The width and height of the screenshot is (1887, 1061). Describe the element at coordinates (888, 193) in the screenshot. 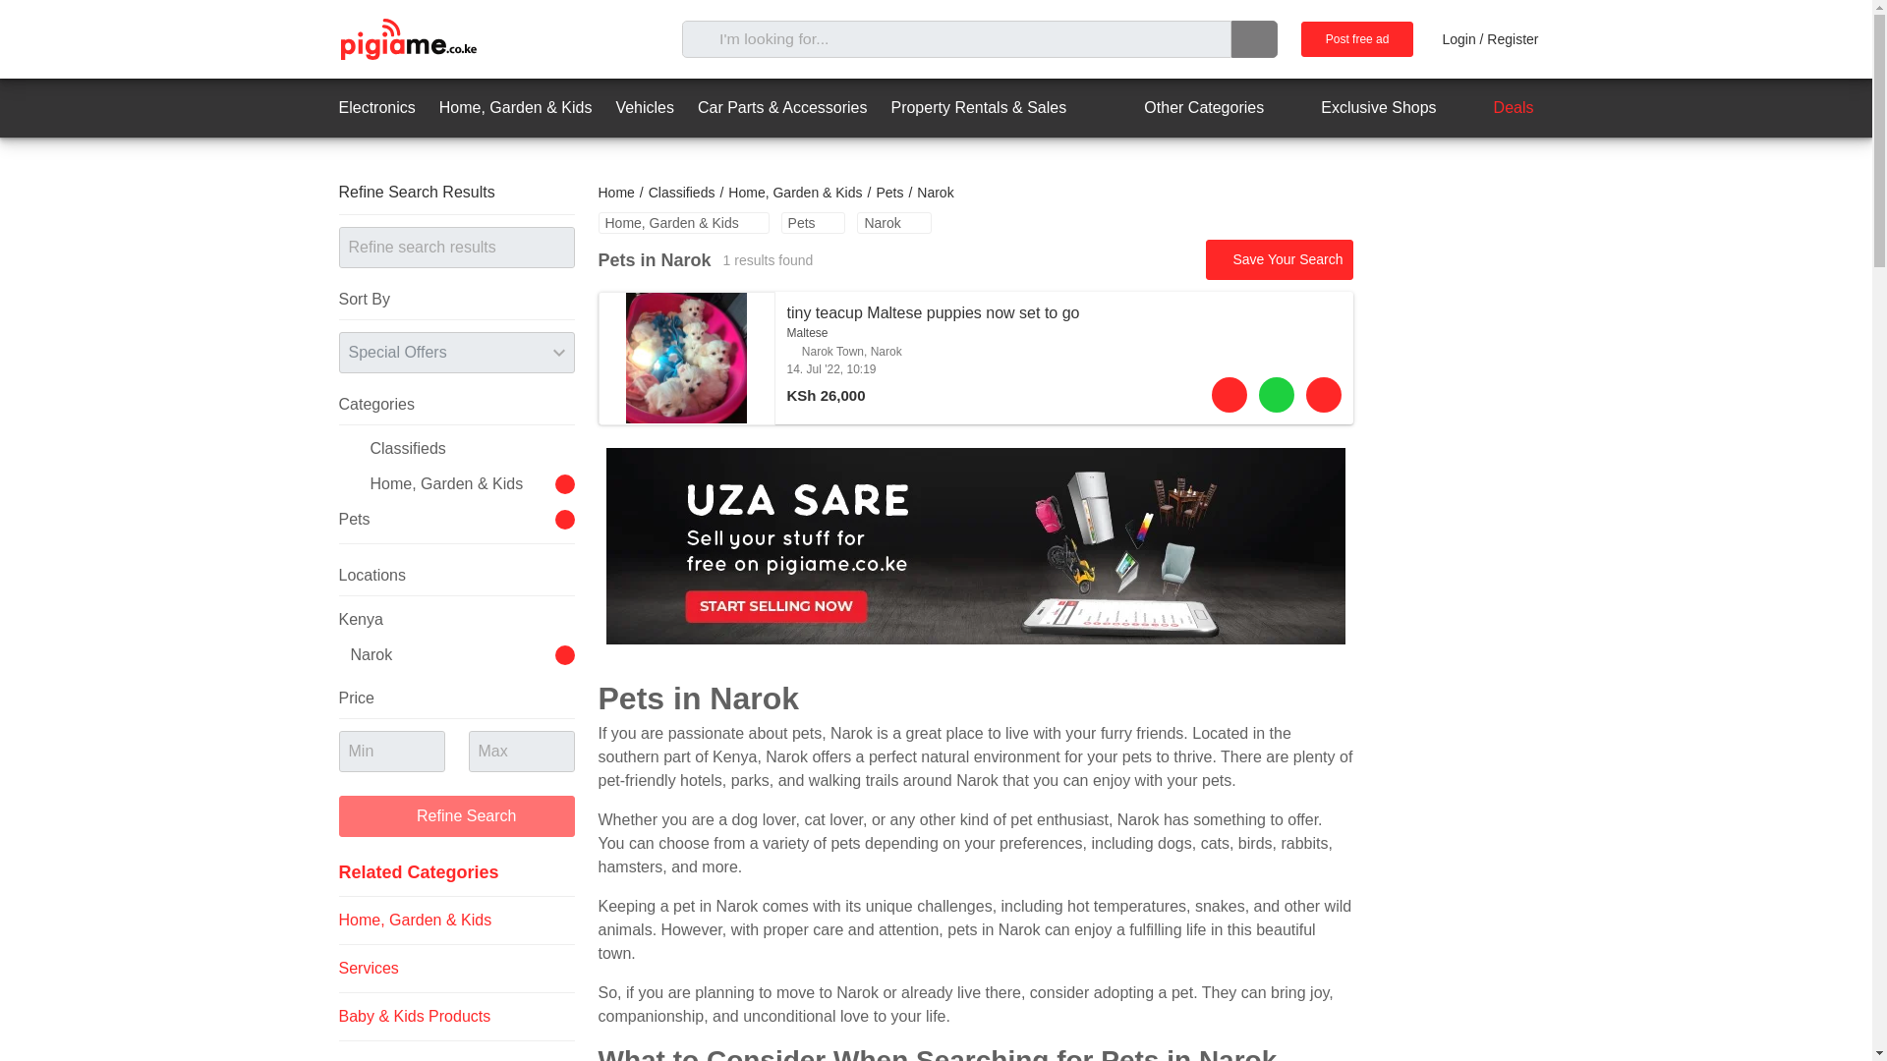

I see `Pets` at that location.